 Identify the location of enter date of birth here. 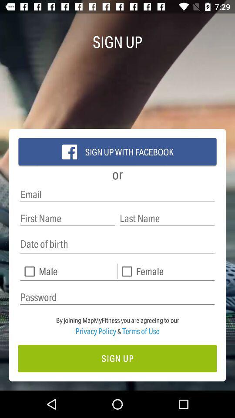
(117, 244).